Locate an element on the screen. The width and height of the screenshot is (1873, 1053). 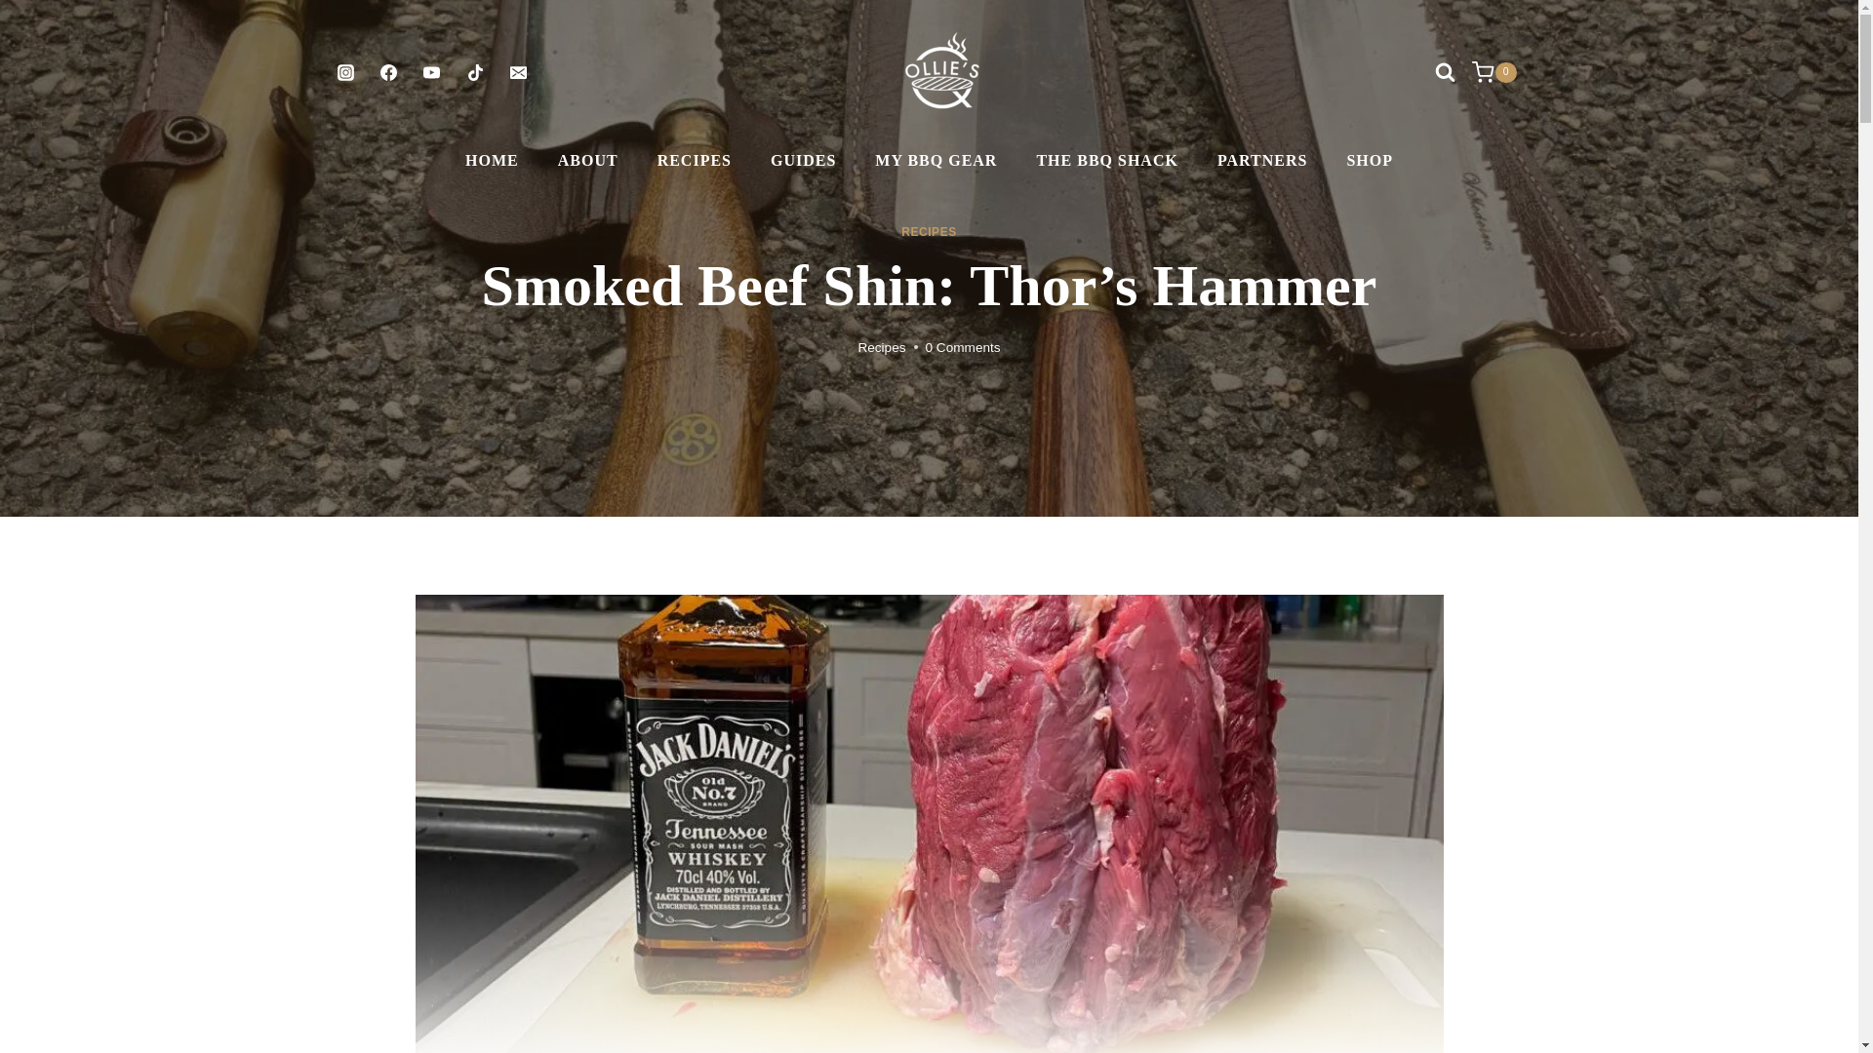
0 is located at coordinates (1513, 72).